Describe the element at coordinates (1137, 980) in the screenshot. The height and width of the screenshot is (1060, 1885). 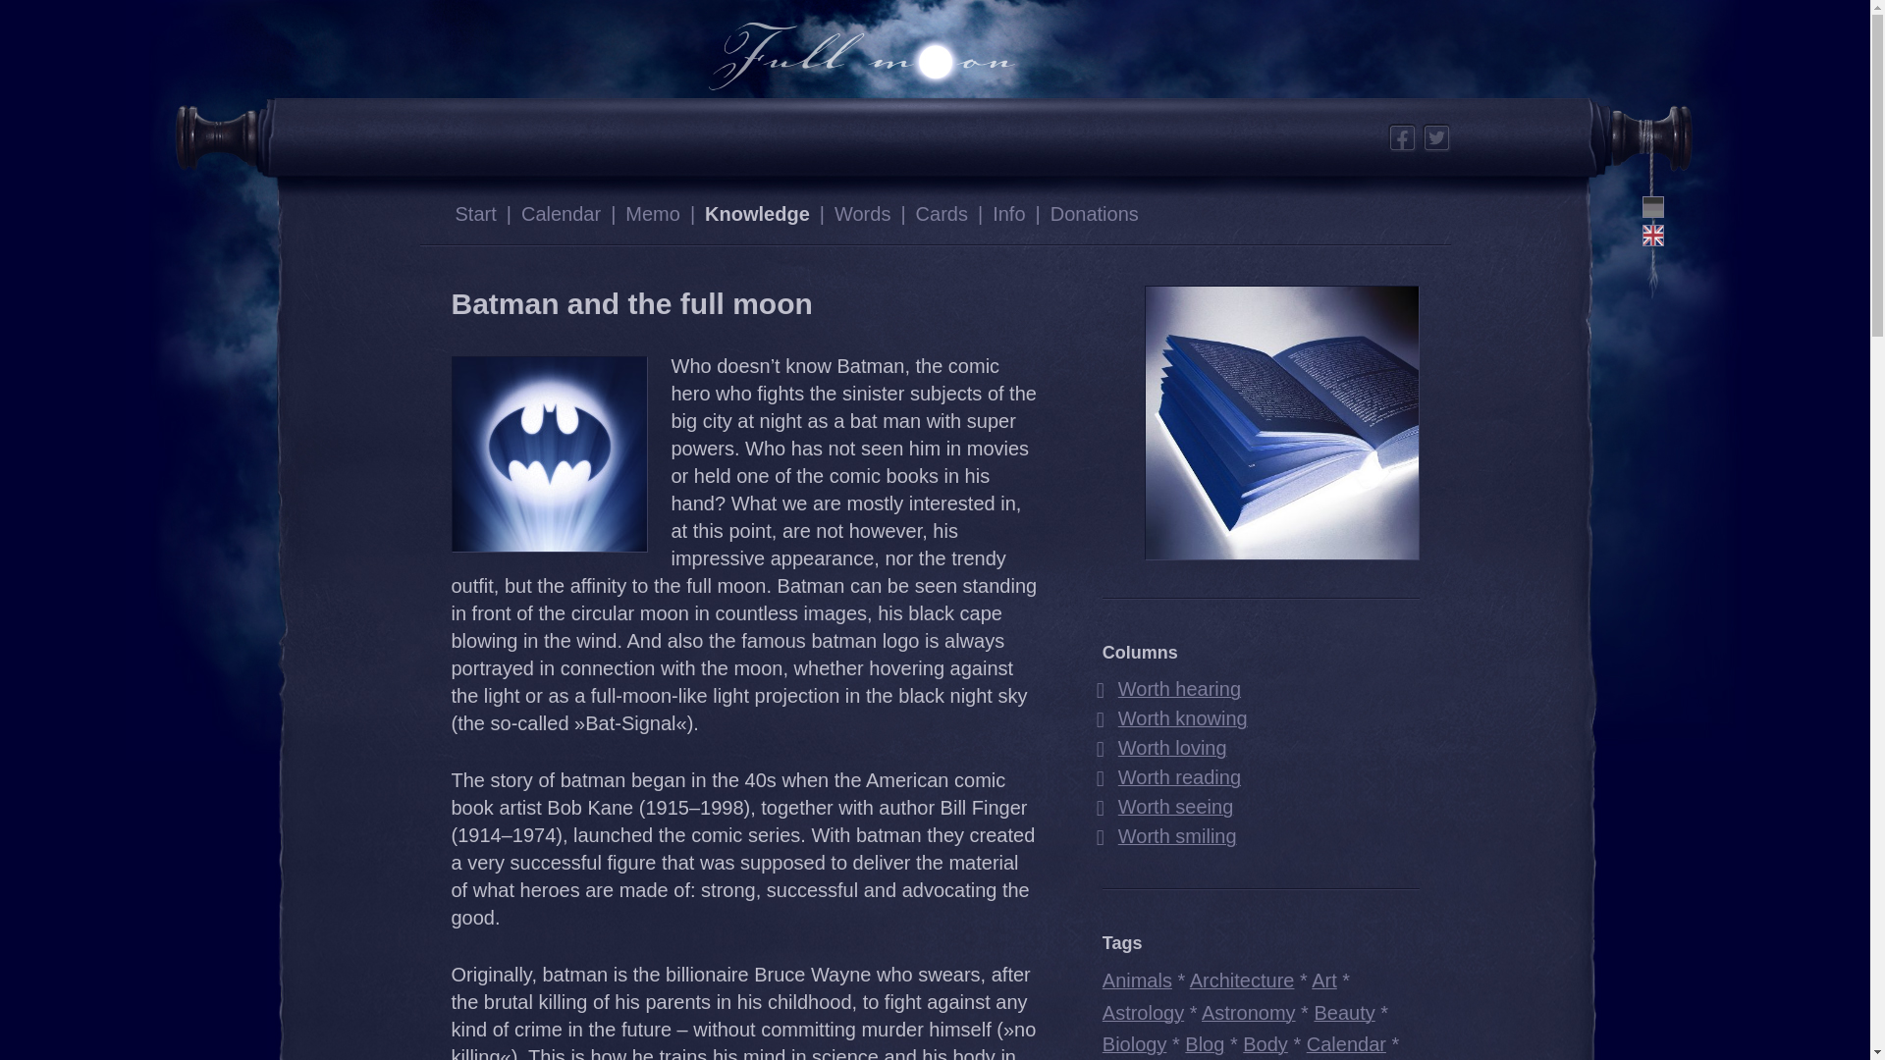
I see `Animals` at that location.